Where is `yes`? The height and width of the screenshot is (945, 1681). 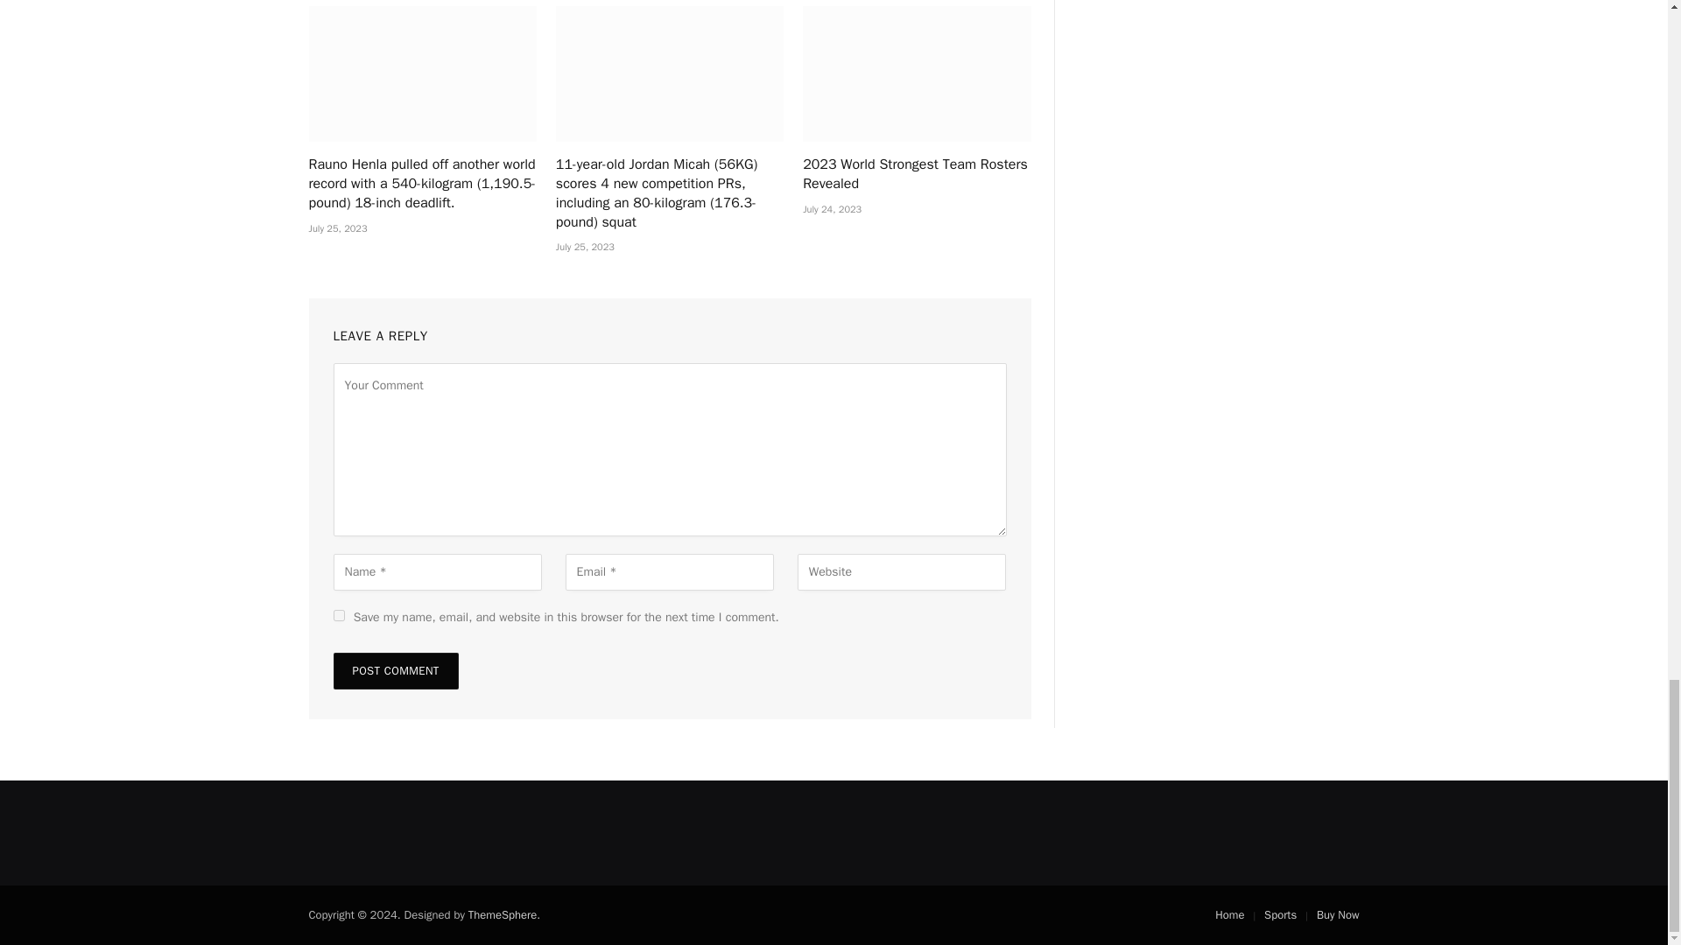
yes is located at coordinates (338, 614).